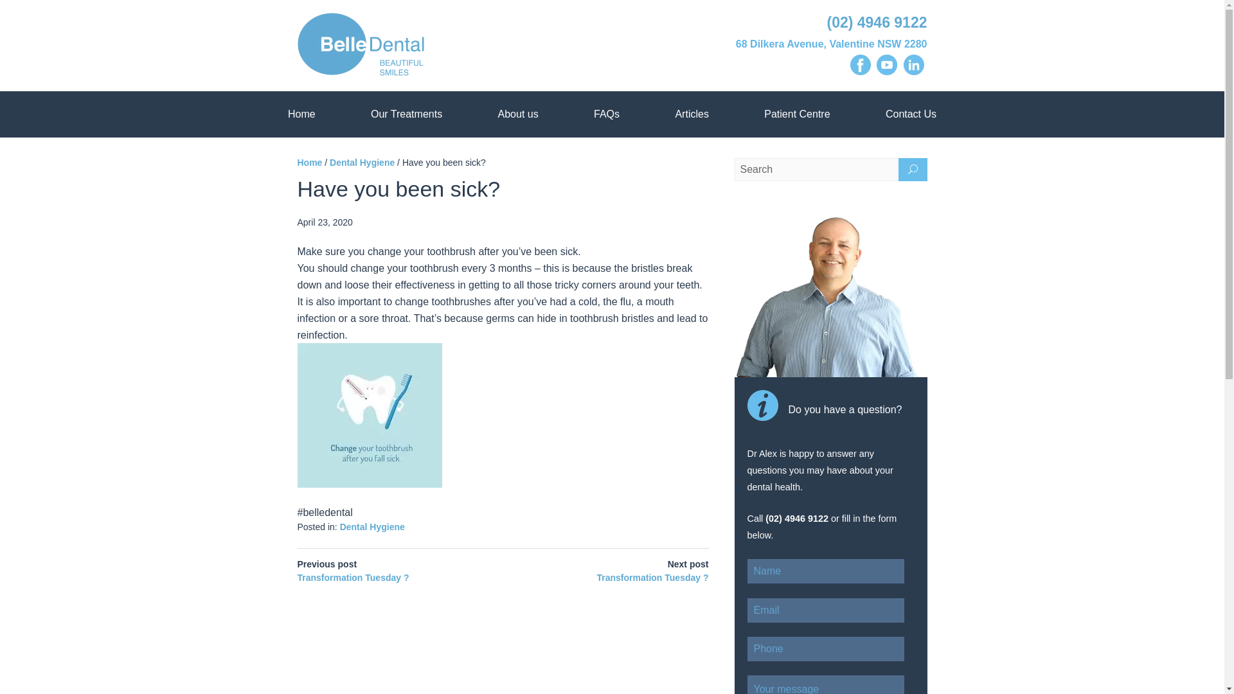 The image size is (1234, 694). Describe the element at coordinates (406, 114) in the screenshot. I see `Our Treatments` at that location.